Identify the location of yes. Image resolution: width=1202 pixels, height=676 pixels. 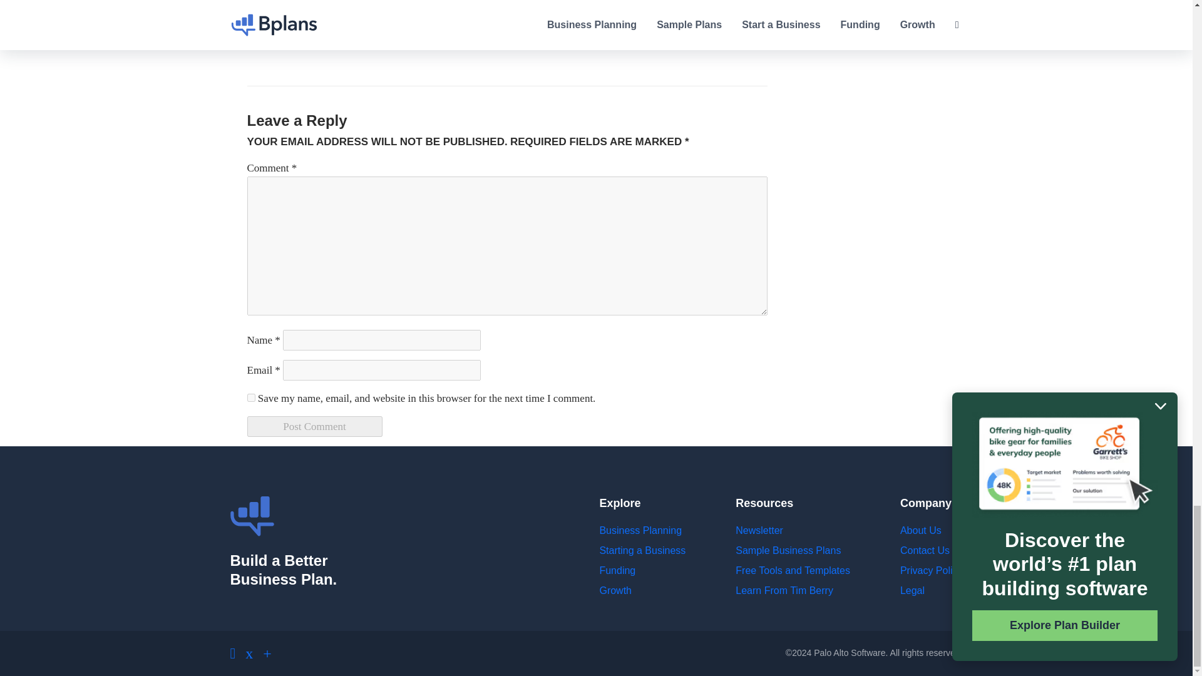
(250, 397).